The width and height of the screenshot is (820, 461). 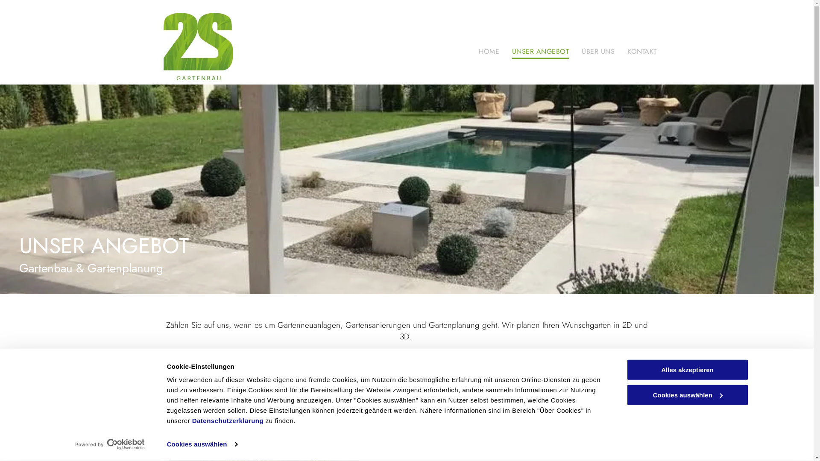 I want to click on UNSER ANGEBOT, so click(x=541, y=50).